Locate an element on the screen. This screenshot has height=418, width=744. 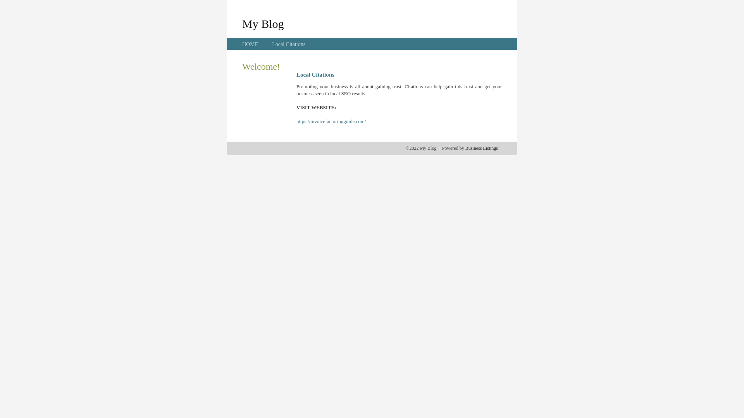
Local Citations is located at coordinates (289, 44).